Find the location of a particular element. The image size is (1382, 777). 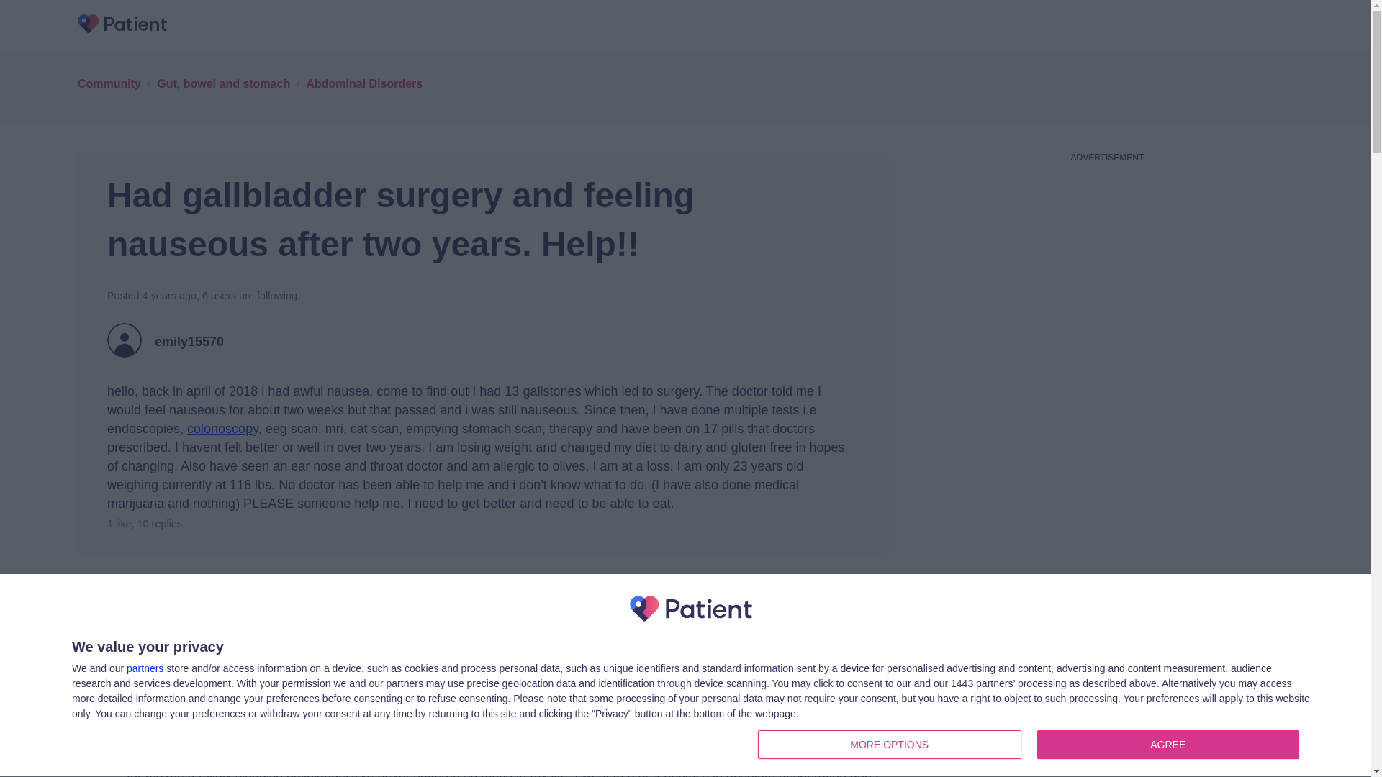

AGREE is located at coordinates (1168, 745).